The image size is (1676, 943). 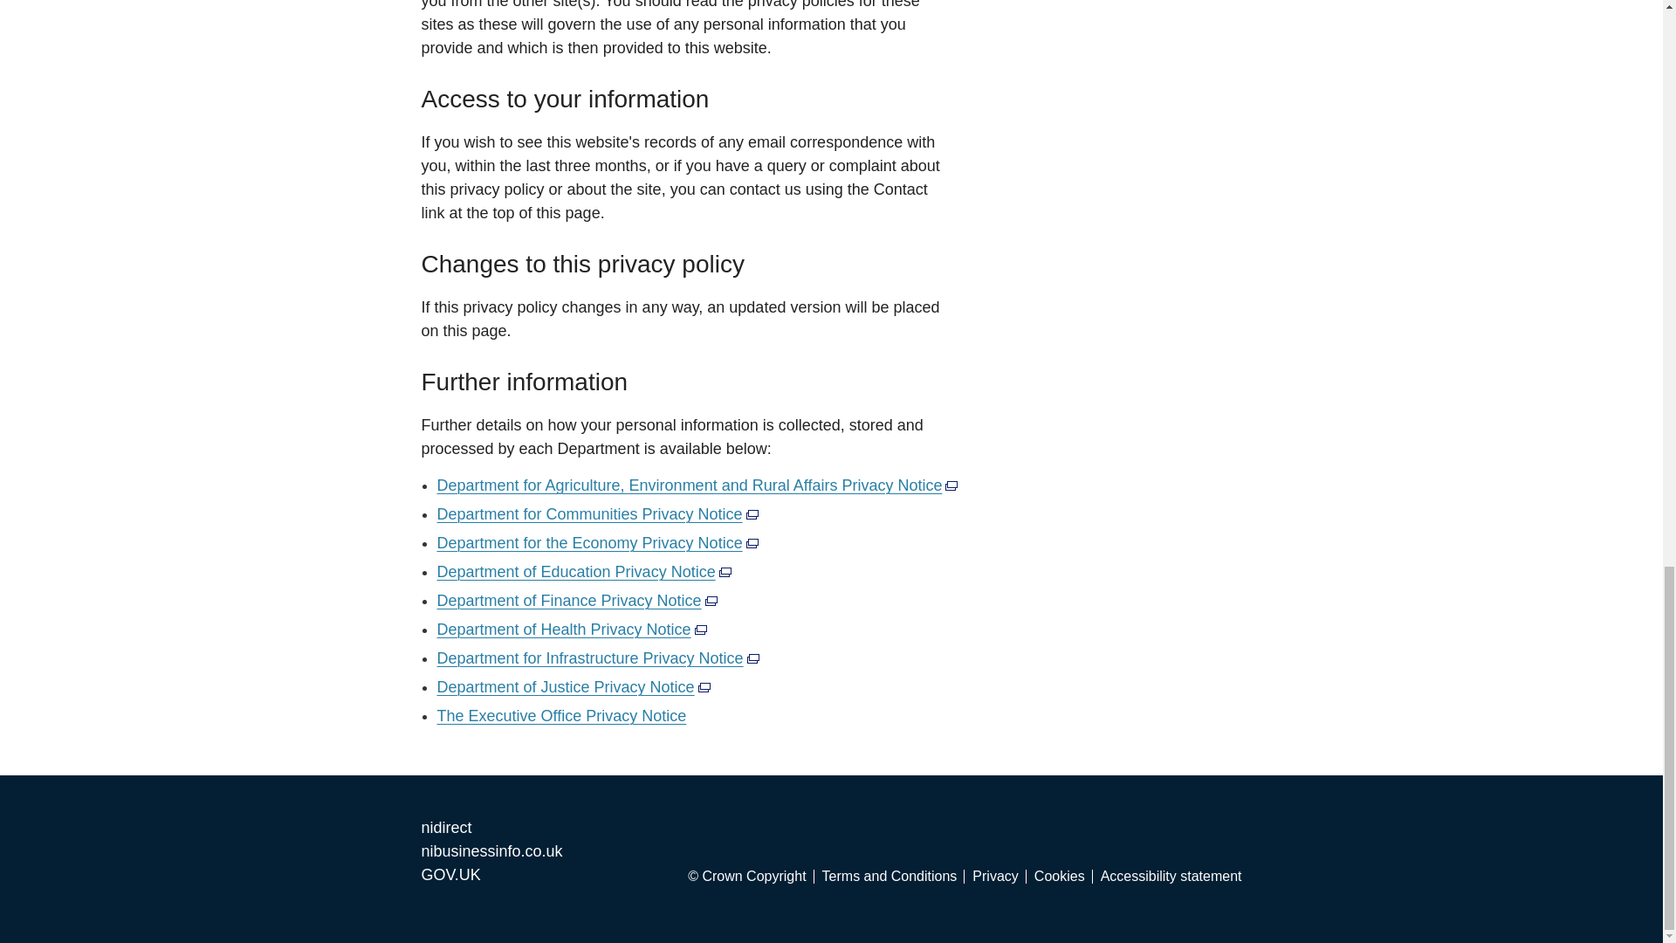 I want to click on nibusinessinfo.co.uk, so click(x=491, y=850).